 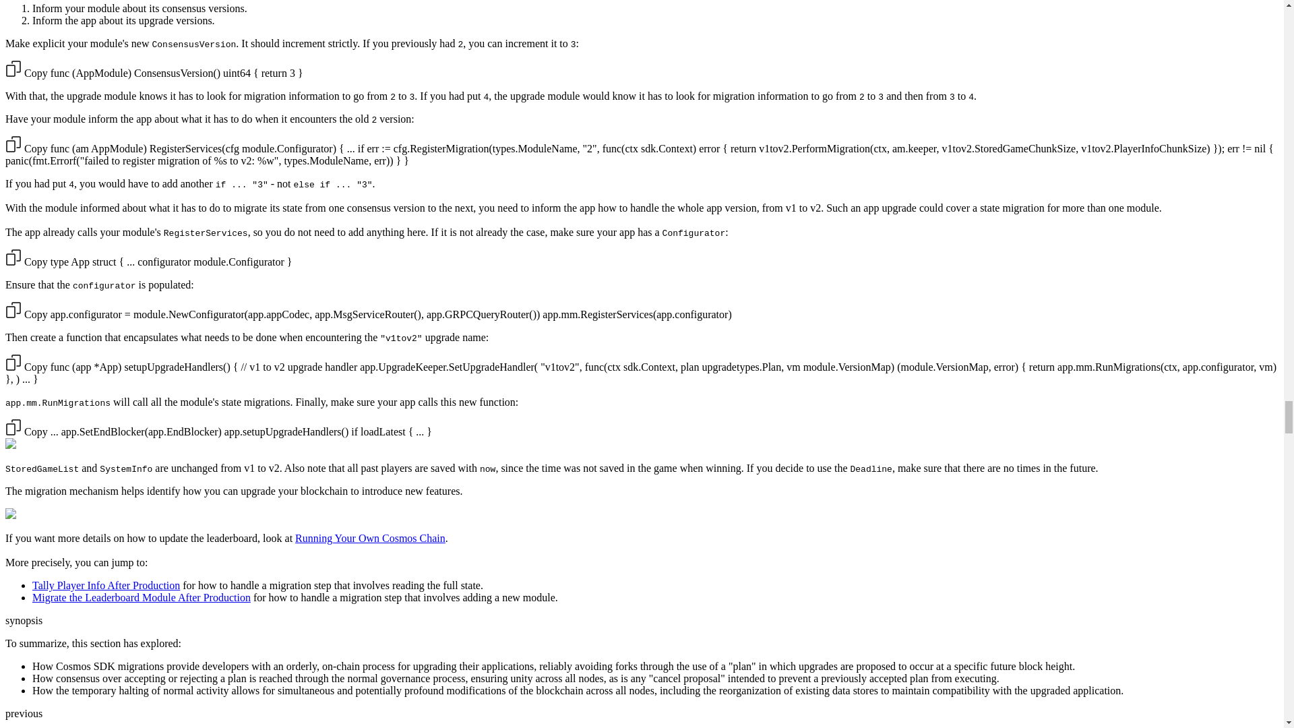 What do you see at coordinates (369, 538) in the screenshot?
I see `Running Your Own Cosmos Chain` at bounding box center [369, 538].